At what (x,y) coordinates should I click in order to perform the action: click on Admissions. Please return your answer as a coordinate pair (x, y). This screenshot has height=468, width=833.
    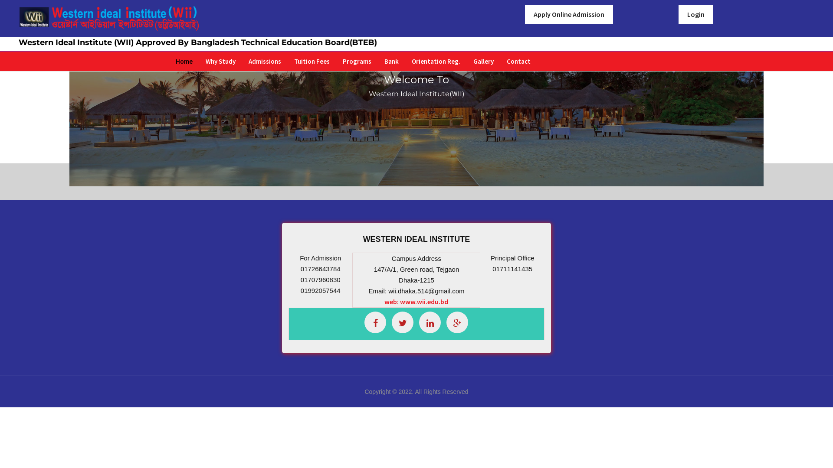
    Looking at the image, I should click on (265, 62).